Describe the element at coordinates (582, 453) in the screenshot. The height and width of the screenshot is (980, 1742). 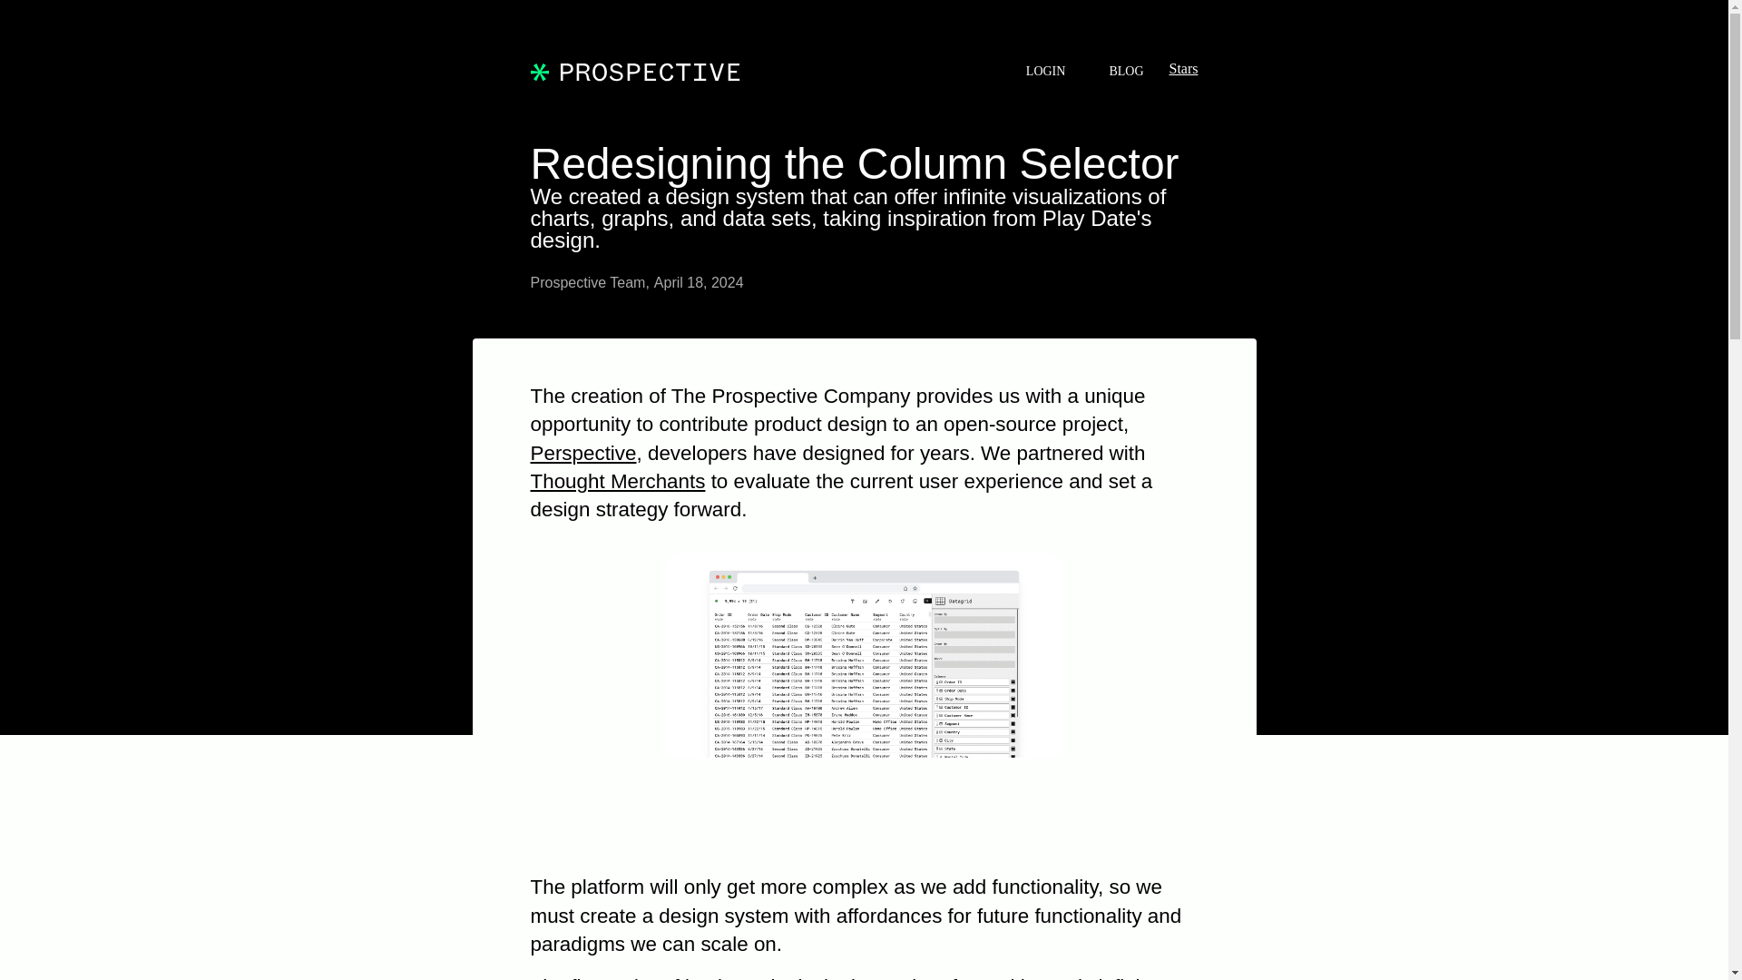
I see `Perspective` at that location.